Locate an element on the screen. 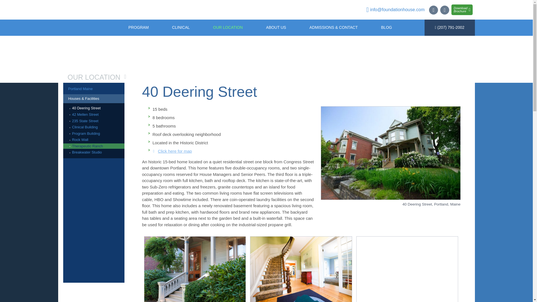 The image size is (537, 302). ABOUT US is located at coordinates (276, 28).